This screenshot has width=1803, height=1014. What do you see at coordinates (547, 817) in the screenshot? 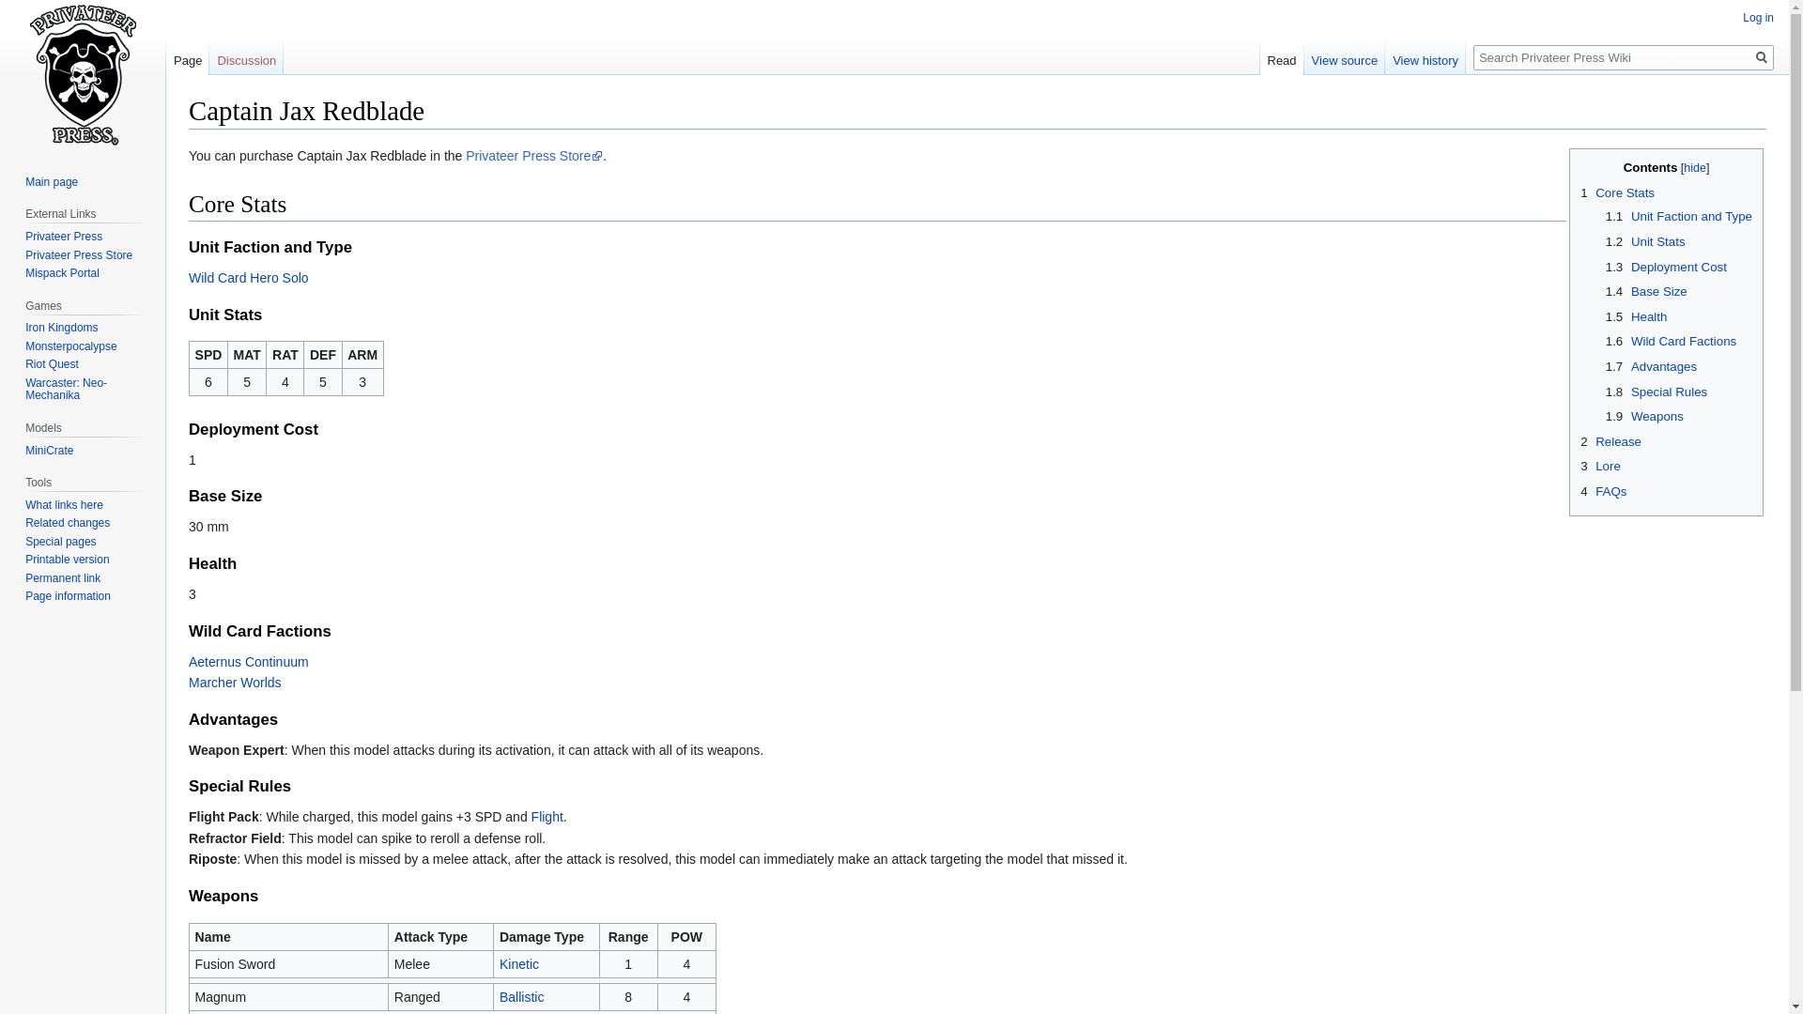
I see `WNM Flight` at bounding box center [547, 817].